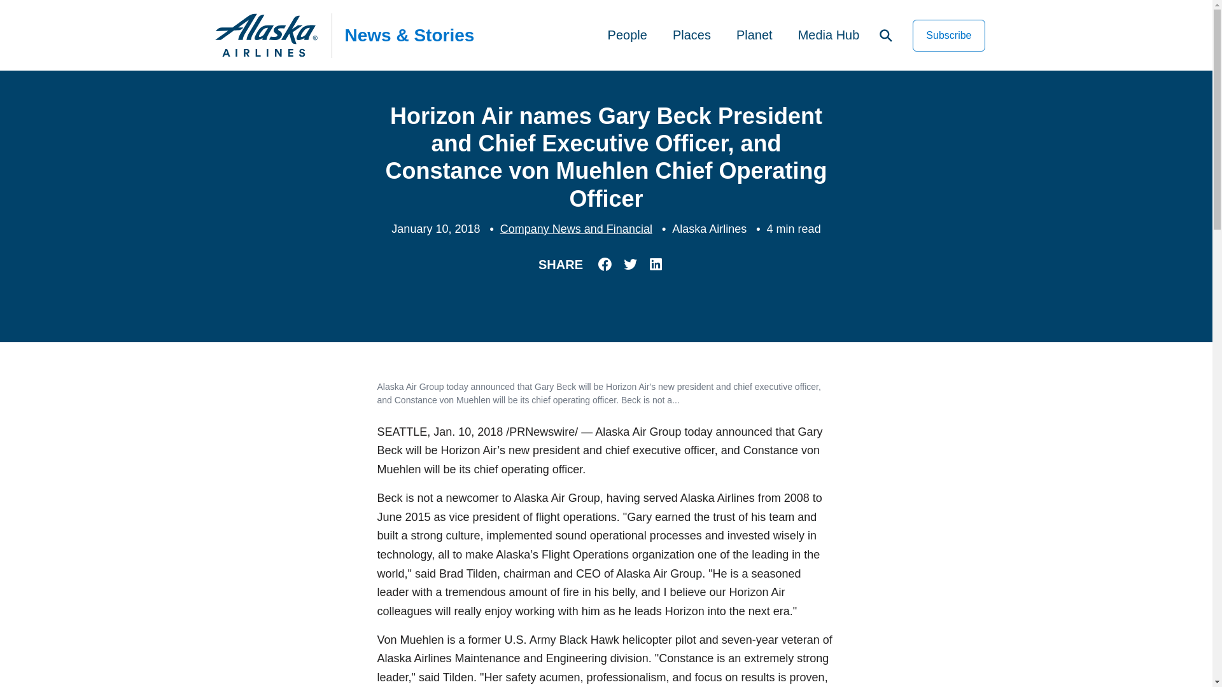 The height and width of the screenshot is (687, 1222). Describe the element at coordinates (576, 229) in the screenshot. I see `Company News and Financial` at that location.